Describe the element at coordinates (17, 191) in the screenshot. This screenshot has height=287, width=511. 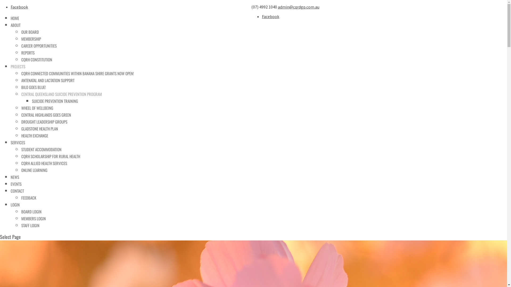
I see `CONTACT` at that location.